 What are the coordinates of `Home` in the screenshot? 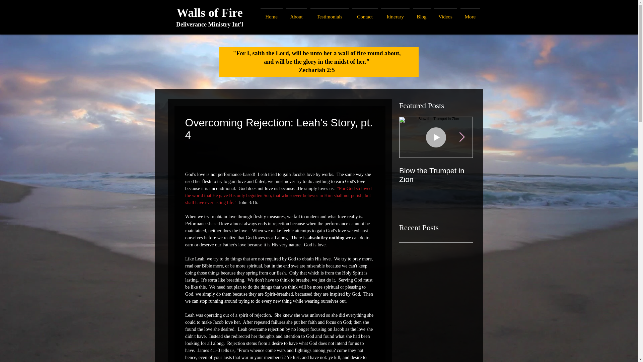 It's located at (271, 14).